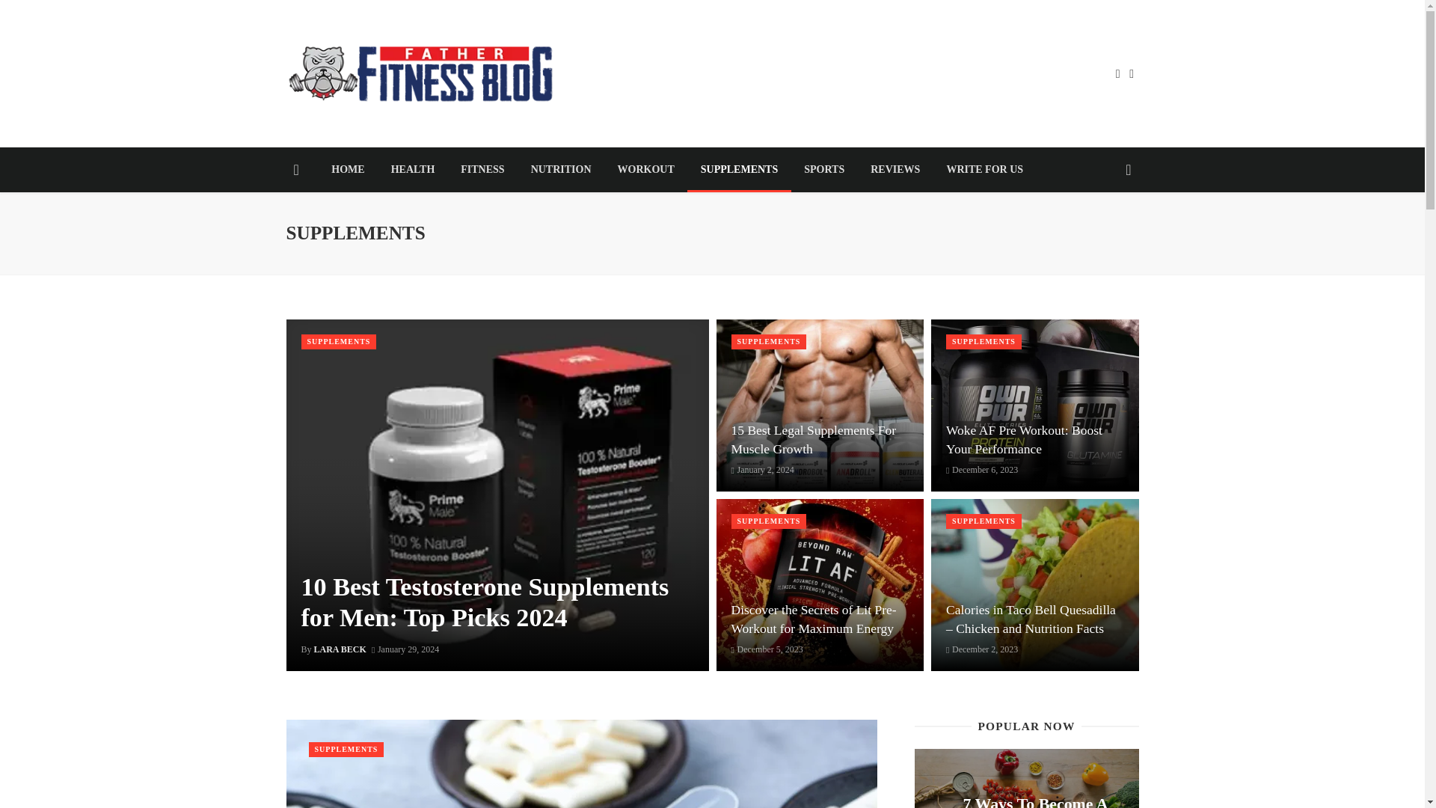 The image size is (1436, 808). I want to click on Discover the Secrets of Lit Pre-Workout for Maximum Energy, so click(820, 619).